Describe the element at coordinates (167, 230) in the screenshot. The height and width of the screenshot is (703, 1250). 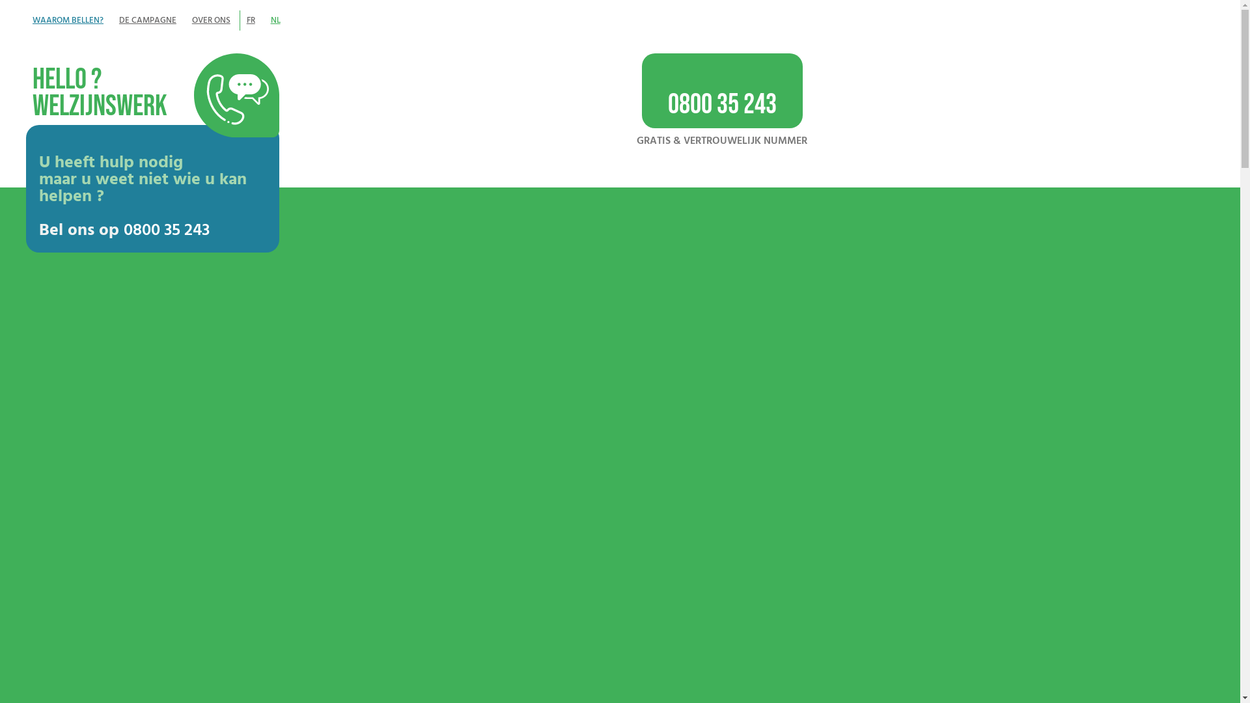
I see `0800 35 243` at that location.